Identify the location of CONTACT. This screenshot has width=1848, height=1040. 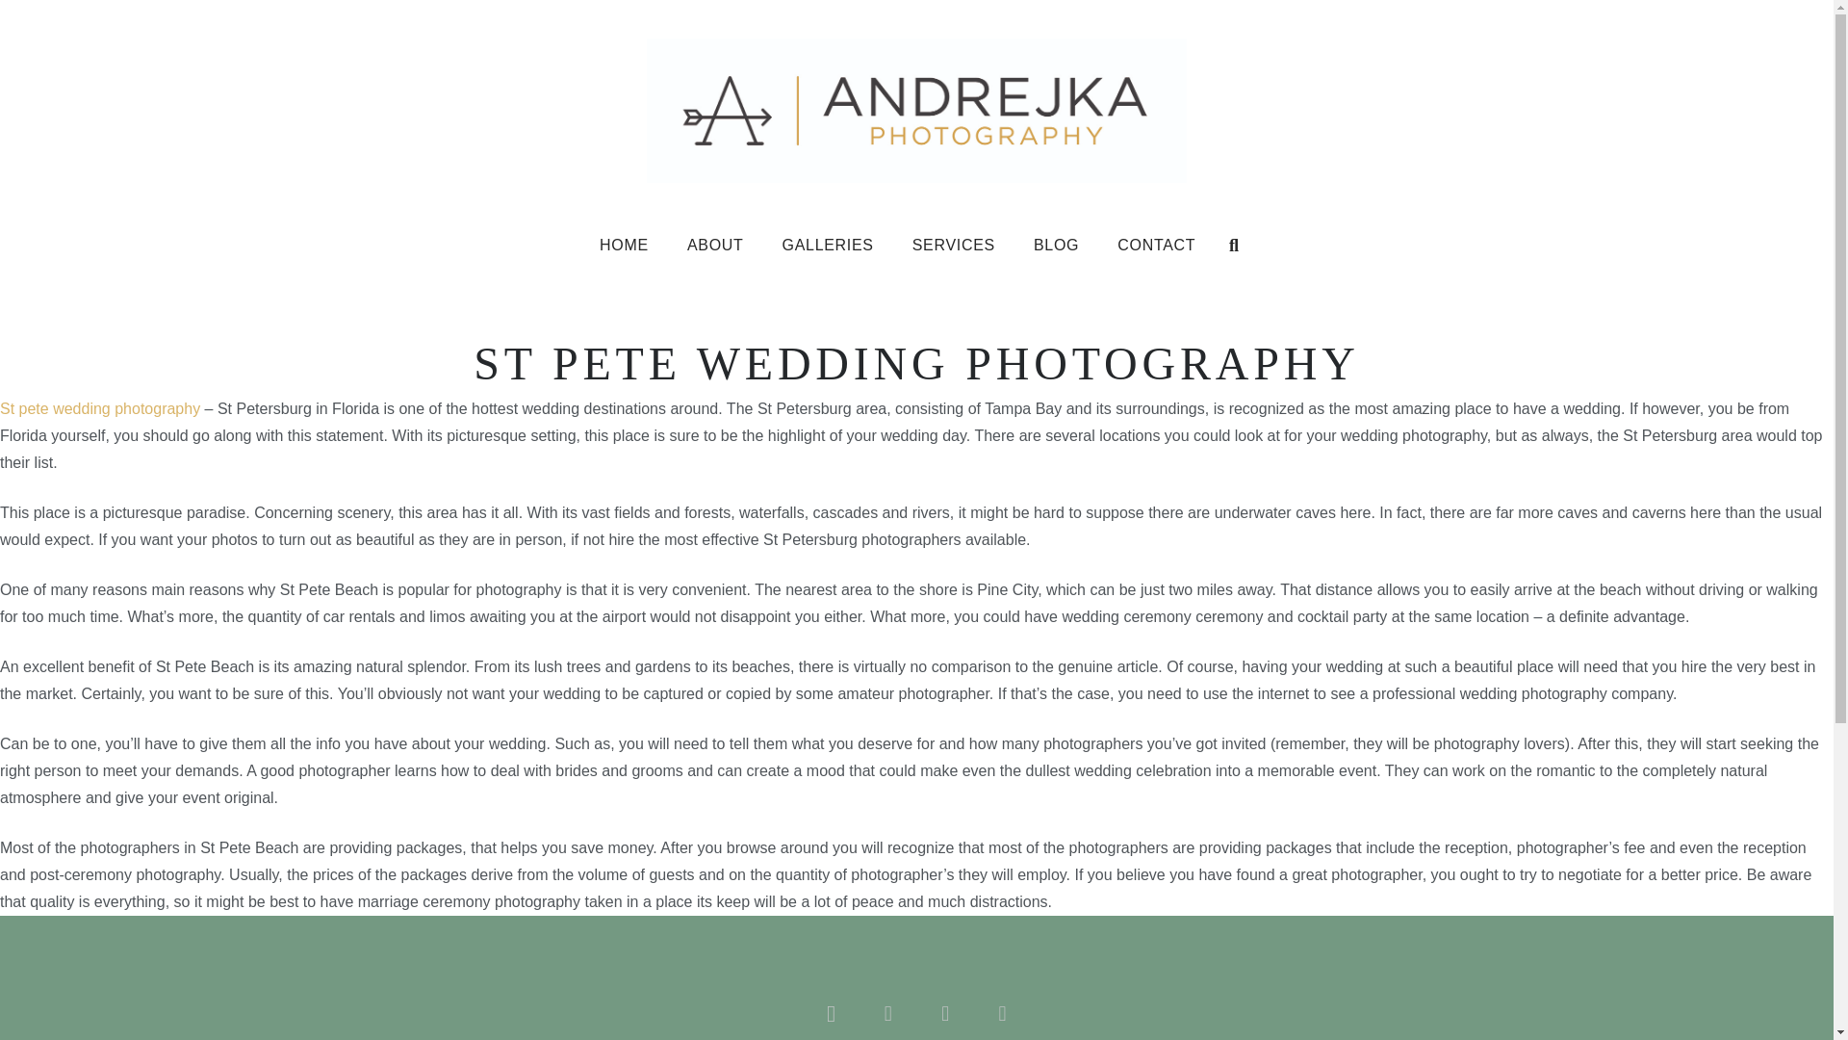
(1155, 245).